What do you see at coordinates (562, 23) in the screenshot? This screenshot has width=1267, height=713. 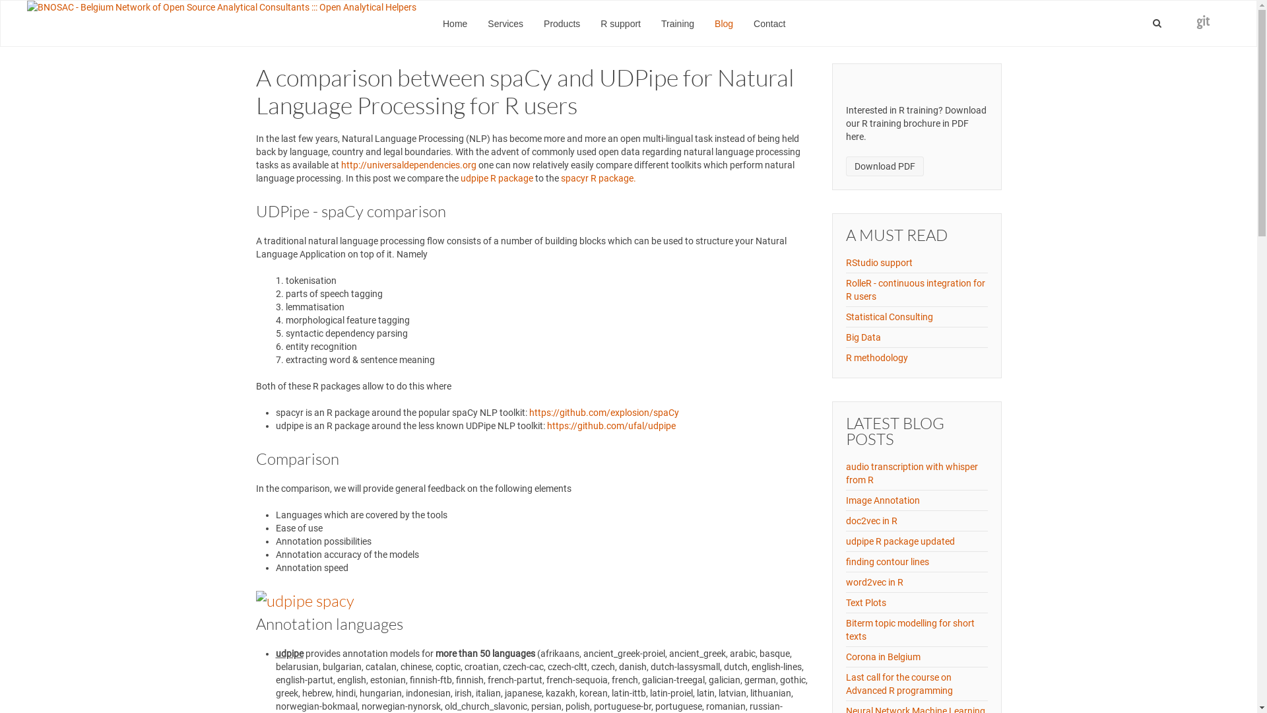 I see `Products` at bounding box center [562, 23].